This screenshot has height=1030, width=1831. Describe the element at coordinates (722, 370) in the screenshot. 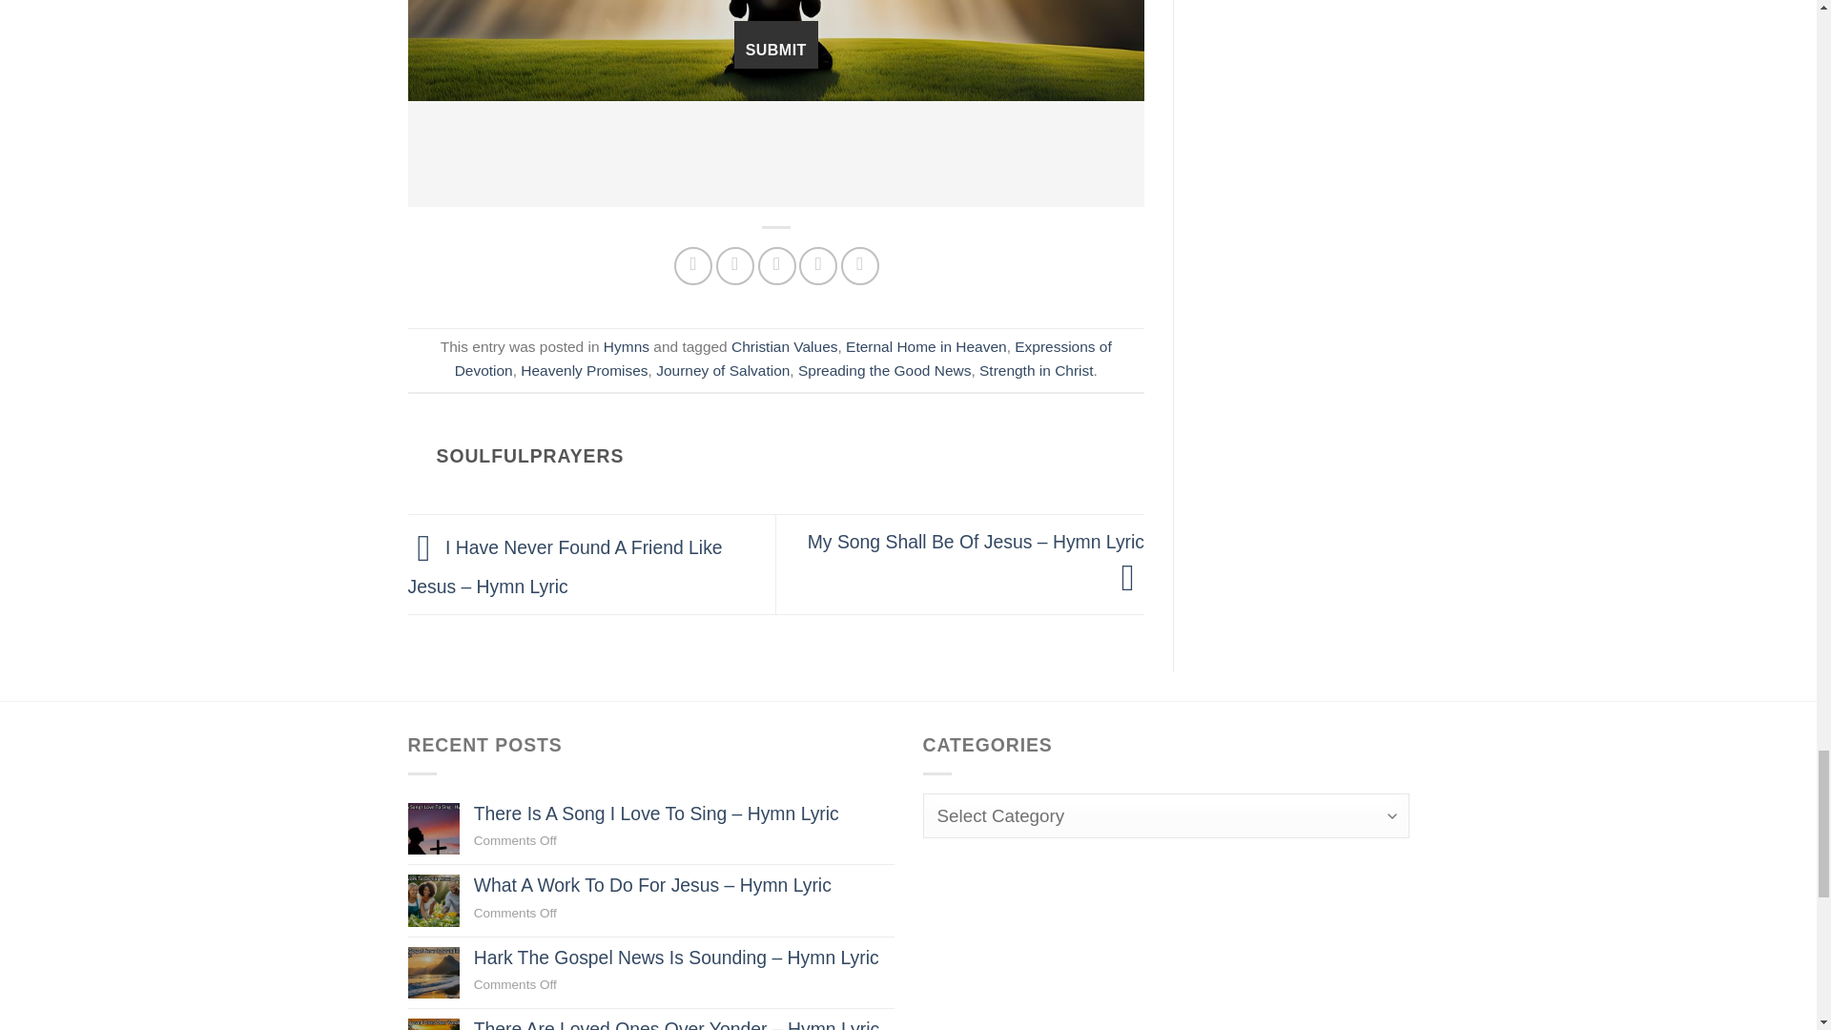

I see `Journey of Salvation` at that location.